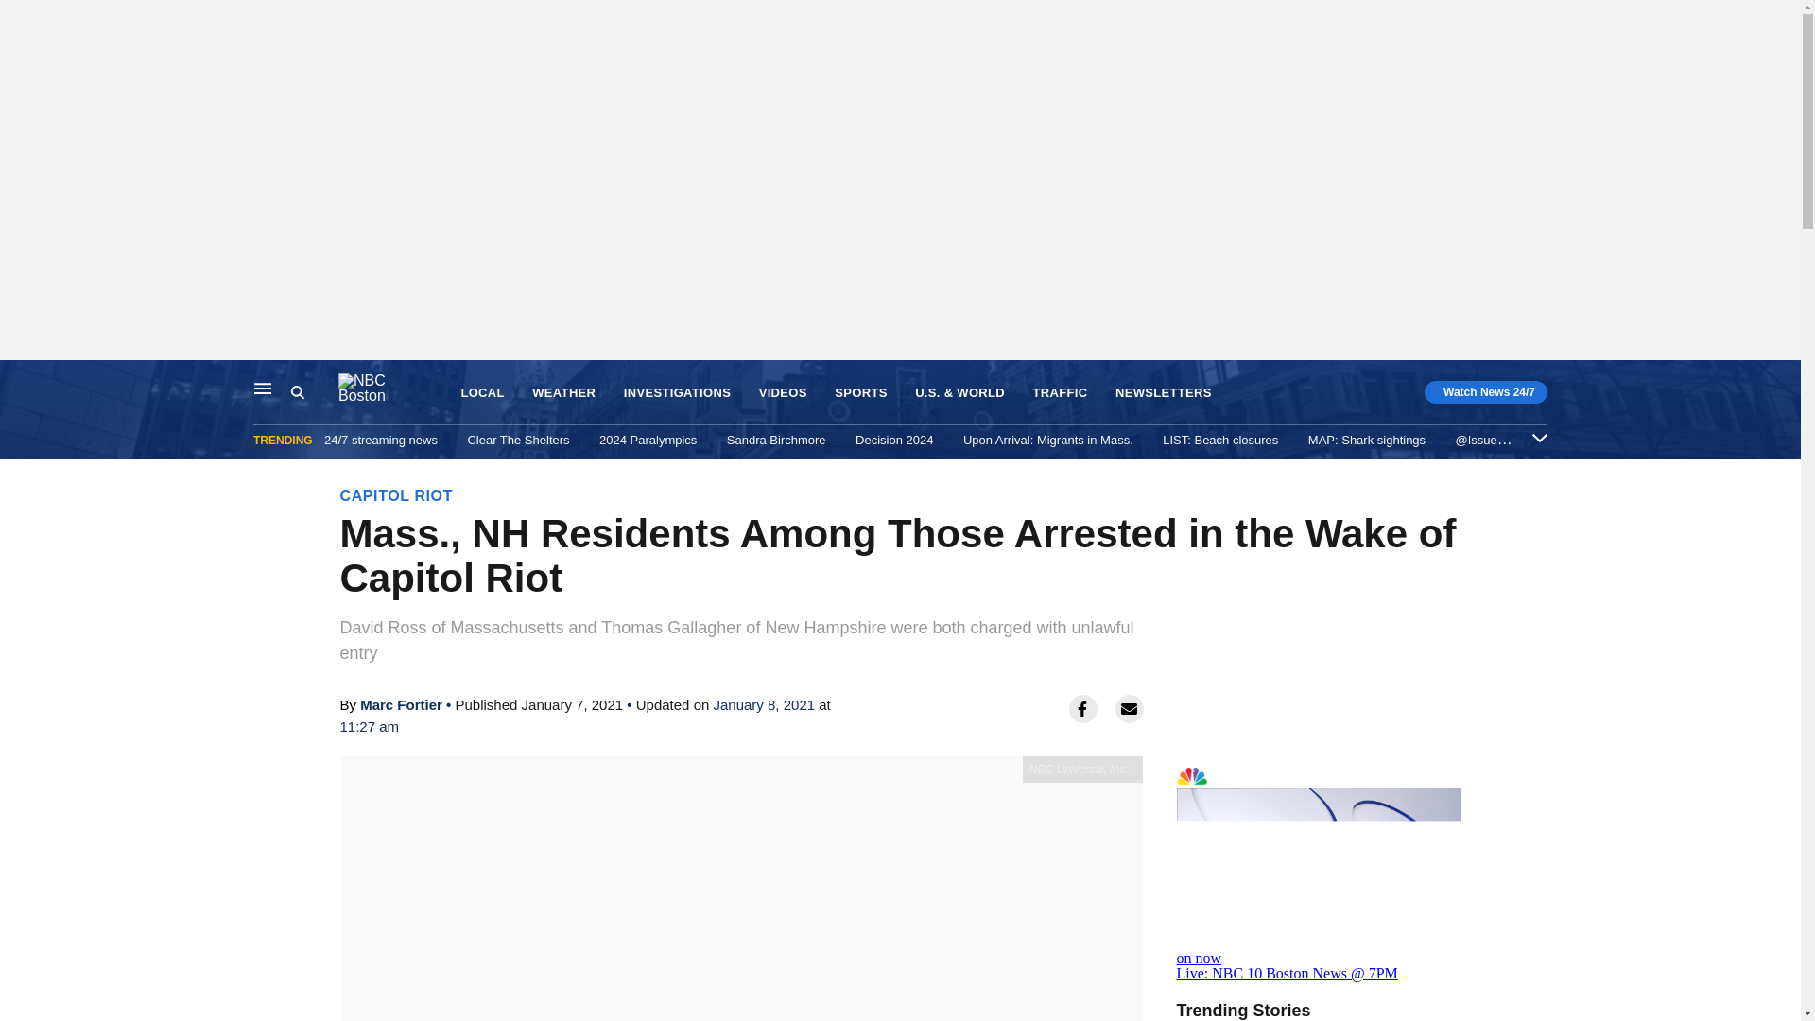  What do you see at coordinates (397, 495) in the screenshot?
I see `CAPITOL RIOT` at bounding box center [397, 495].